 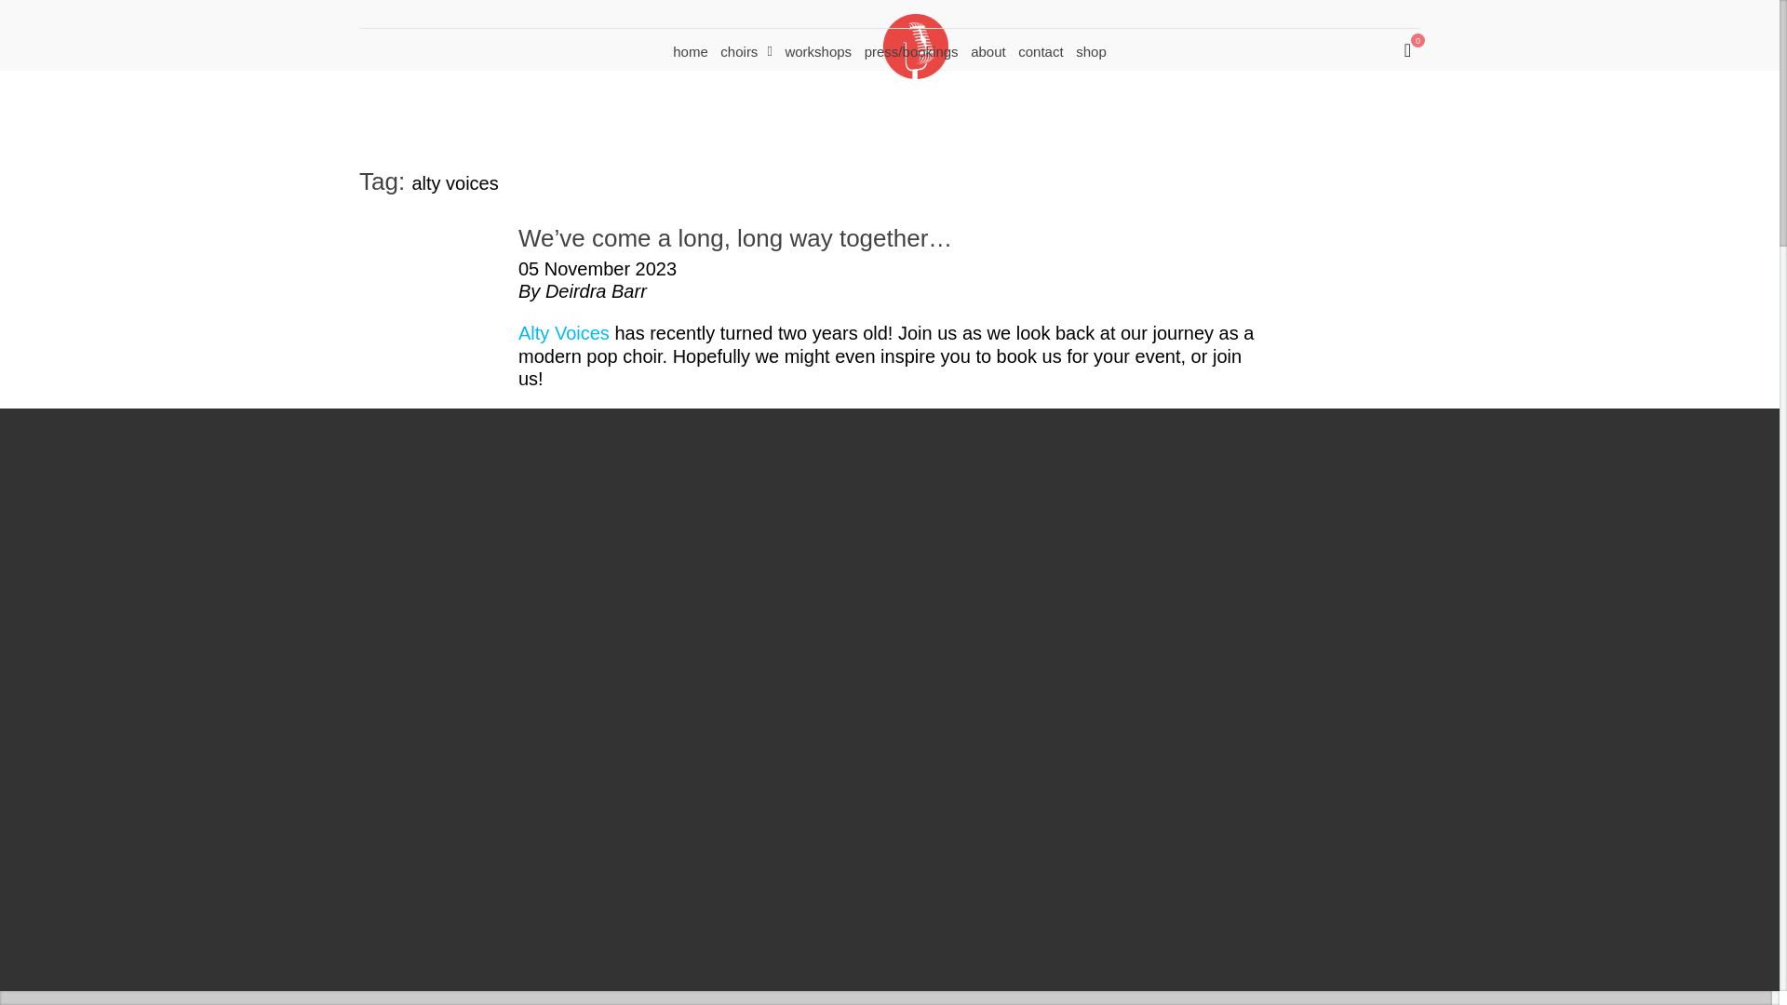 What do you see at coordinates (953, 26) in the screenshot?
I see `I Like Singing` at bounding box center [953, 26].